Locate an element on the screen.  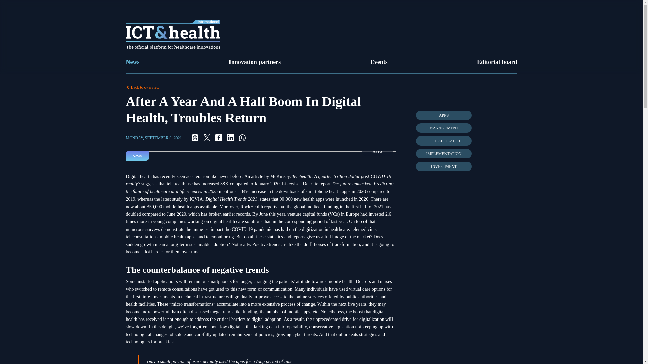
IMPLEMENTATION is located at coordinates (443, 153).